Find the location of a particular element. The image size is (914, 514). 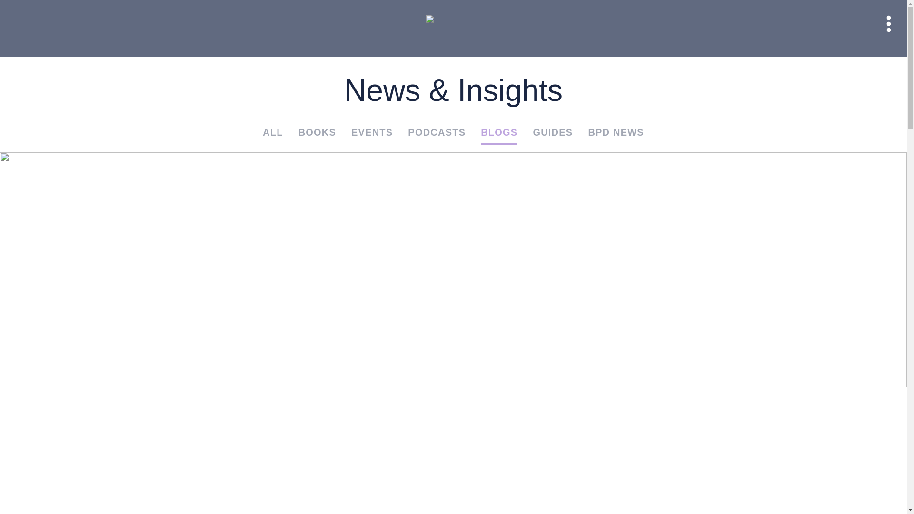

BOOKS is located at coordinates (317, 132).